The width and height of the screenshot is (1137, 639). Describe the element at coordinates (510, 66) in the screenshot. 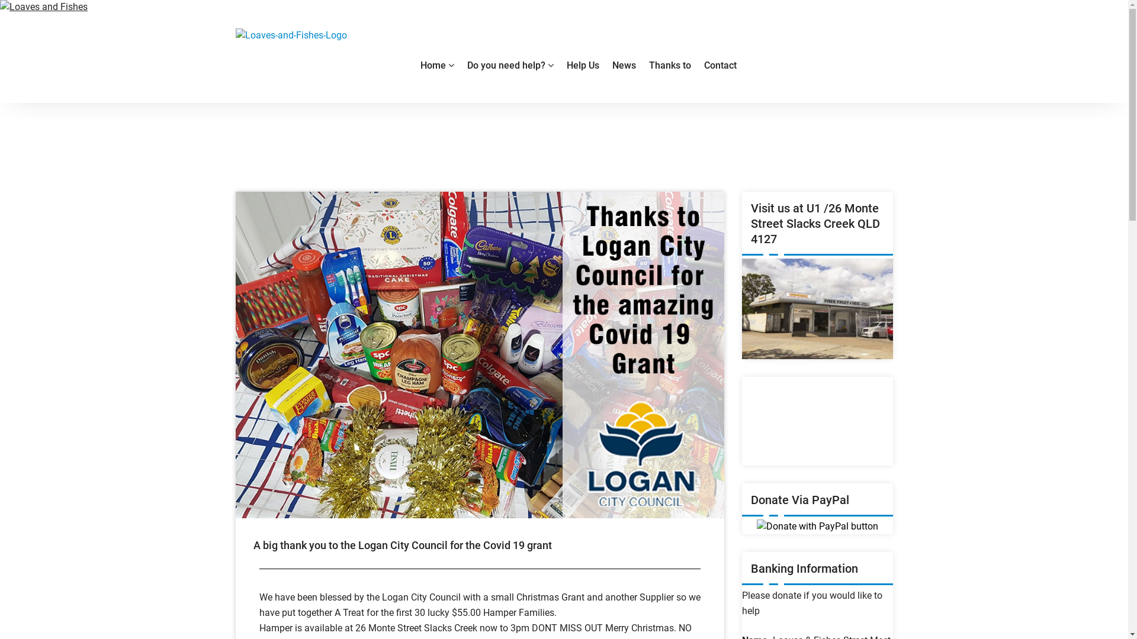

I see `Do you need help?` at that location.